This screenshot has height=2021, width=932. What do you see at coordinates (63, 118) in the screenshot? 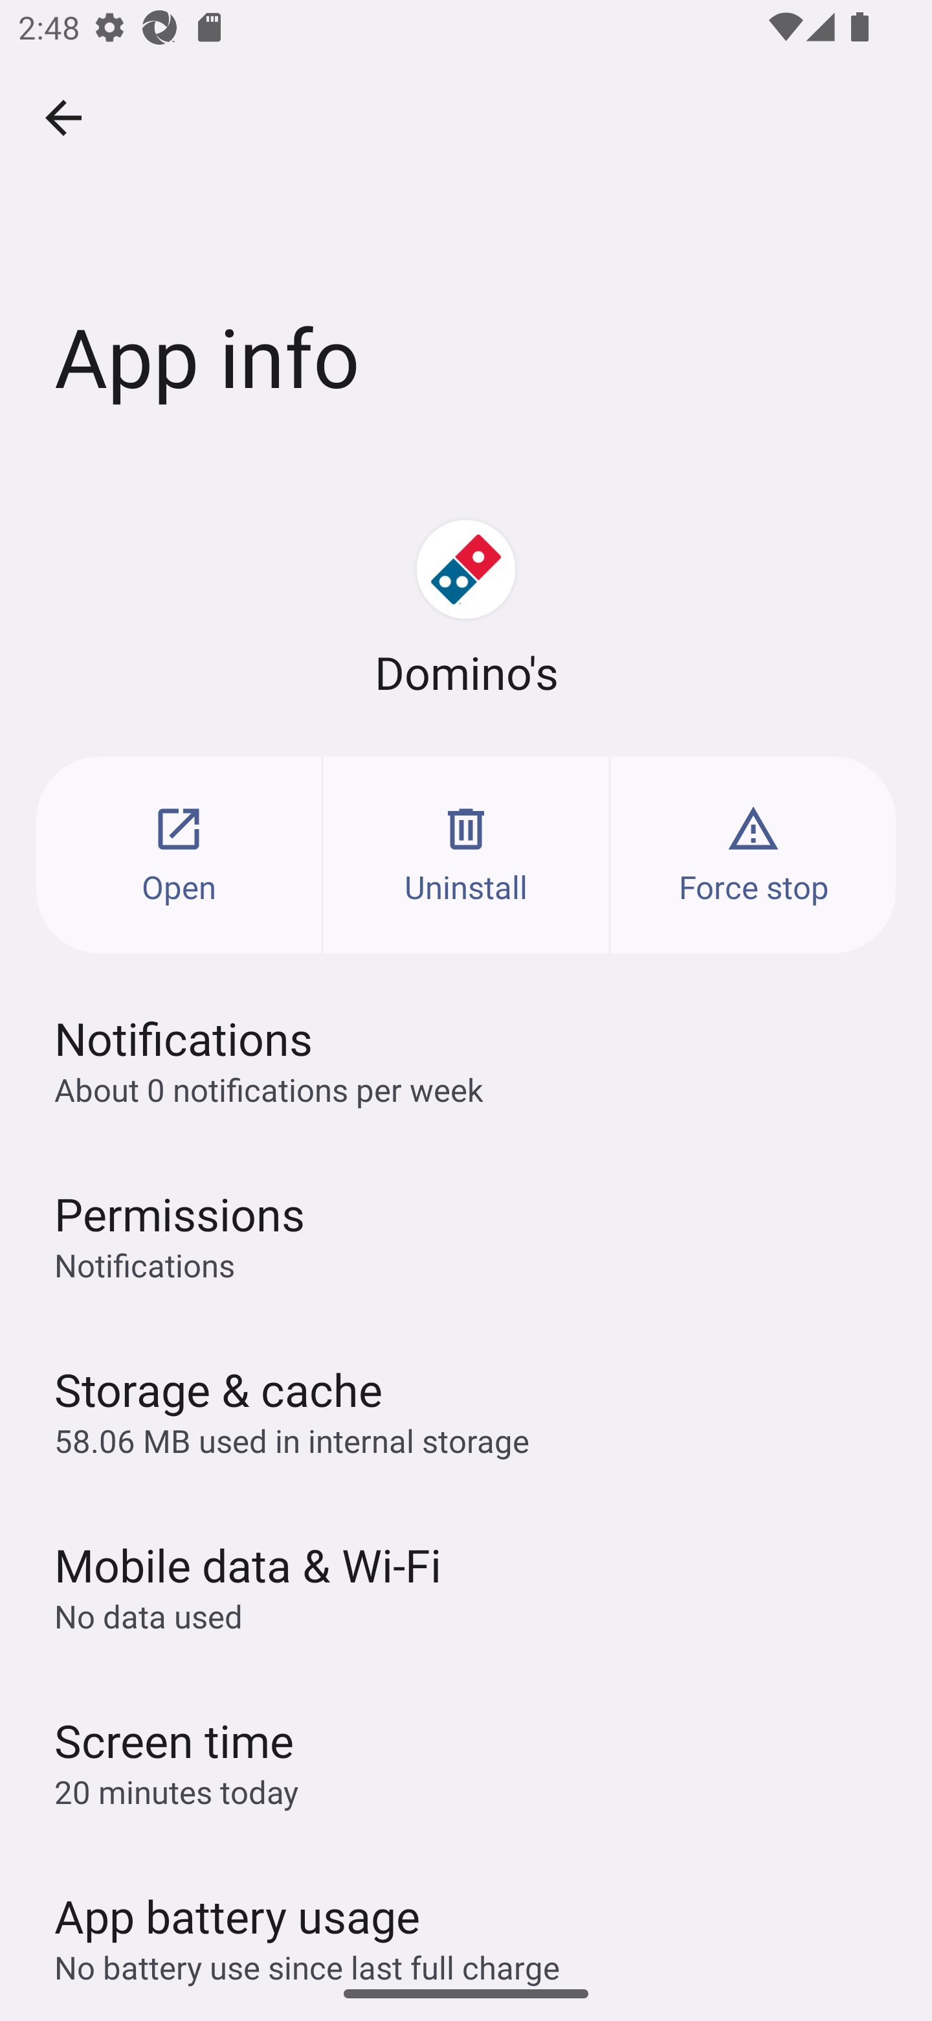
I see `Navigate up` at bounding box center [63, 118].